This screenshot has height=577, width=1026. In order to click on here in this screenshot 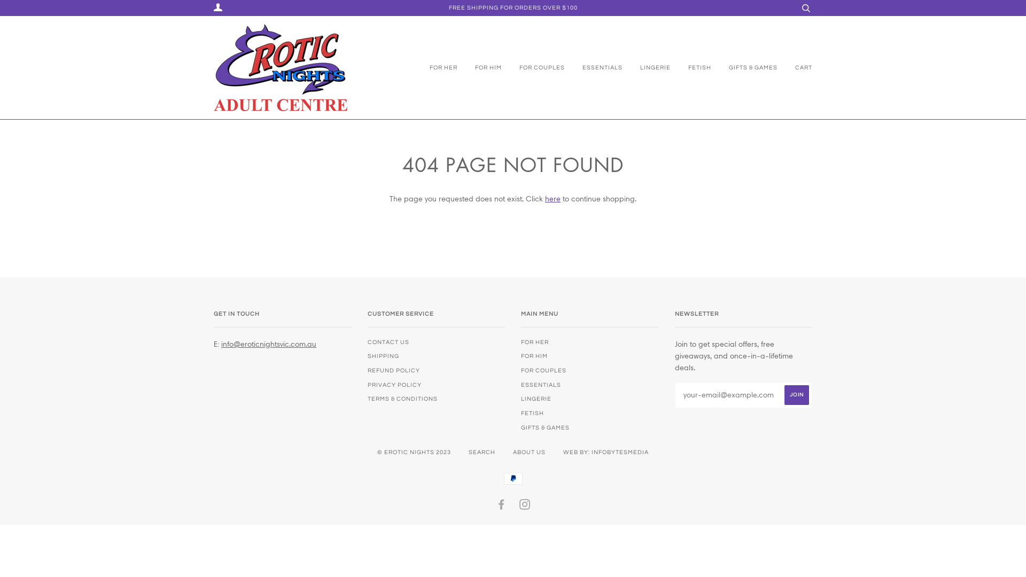, I will do `click(553, 199)`.